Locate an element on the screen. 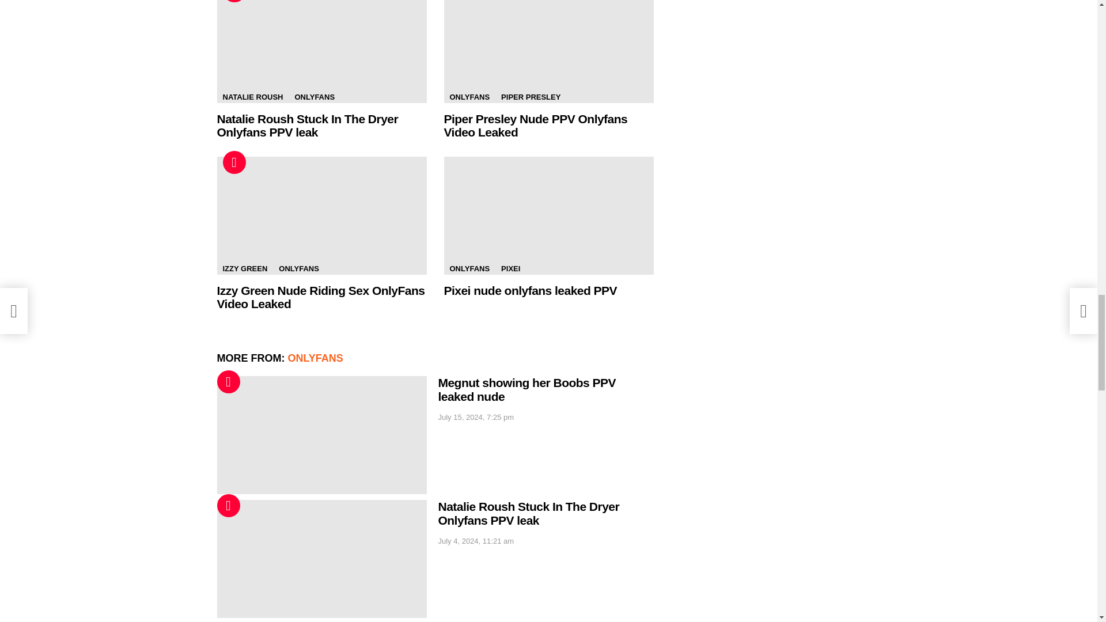 The image size is (1106, 622). Izzy Green Nude Riding Sex OnlyFans Video Leaked is located at coordinates (321, 215).